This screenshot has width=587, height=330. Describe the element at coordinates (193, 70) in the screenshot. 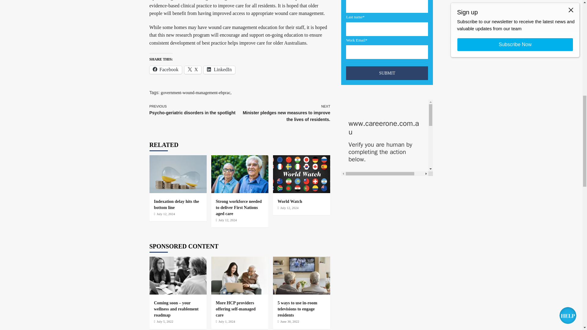

I see `X` at that location.